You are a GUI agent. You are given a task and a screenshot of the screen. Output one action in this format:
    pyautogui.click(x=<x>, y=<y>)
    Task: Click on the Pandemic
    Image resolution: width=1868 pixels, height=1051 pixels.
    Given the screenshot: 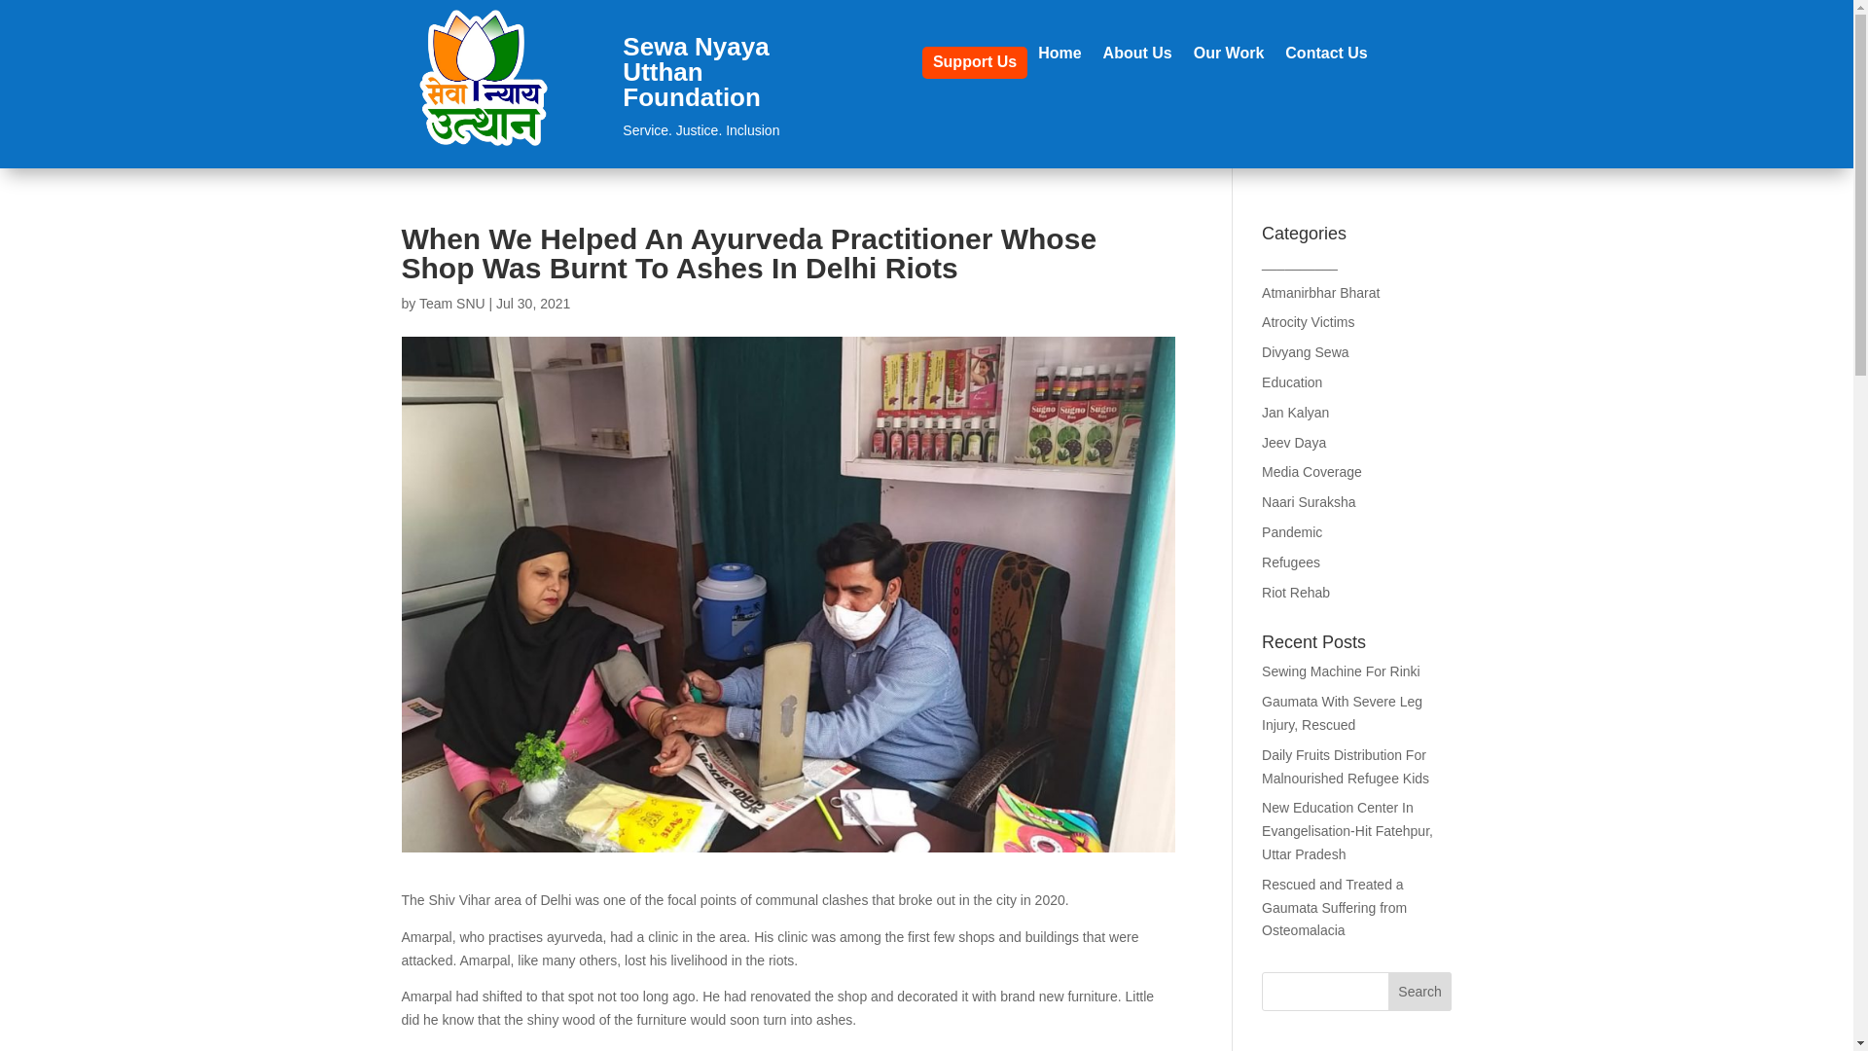 What is the action you would take?
    pyautogui.click(x=1292, y=531)
    